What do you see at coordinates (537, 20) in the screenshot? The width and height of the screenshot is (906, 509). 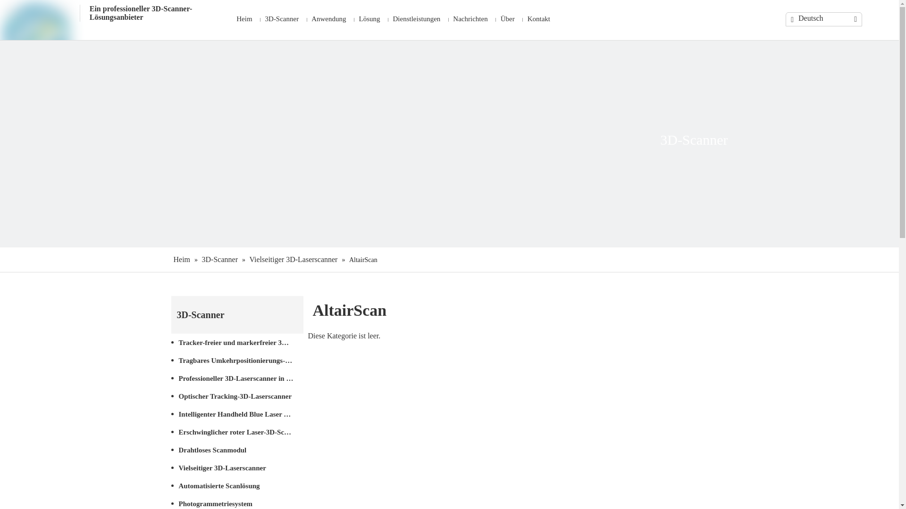 I see `Kontakt` at bounding box center [537, 20].